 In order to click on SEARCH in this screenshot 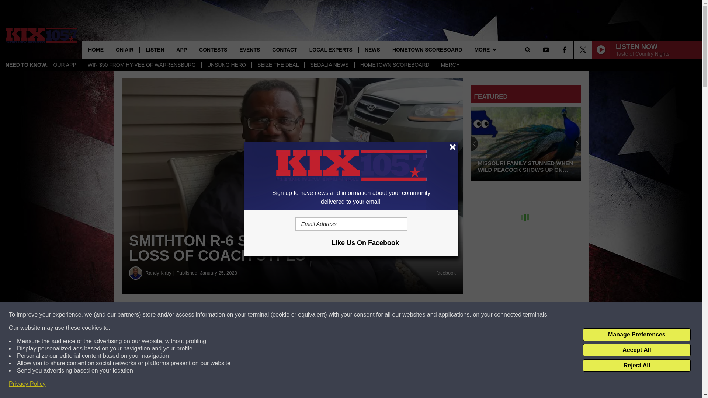, I will do `click(538, 49)`.